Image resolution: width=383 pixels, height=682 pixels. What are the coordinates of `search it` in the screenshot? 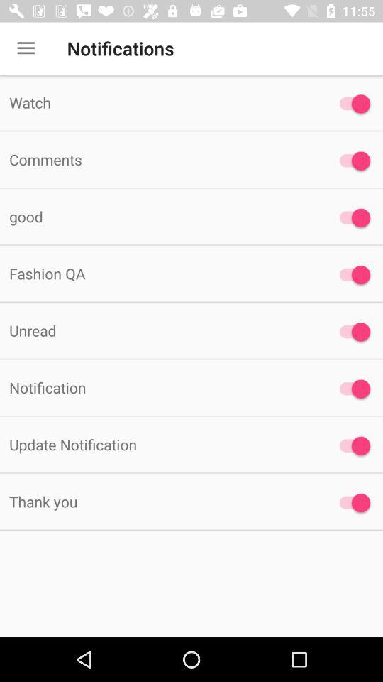 It's located at (352, 389).